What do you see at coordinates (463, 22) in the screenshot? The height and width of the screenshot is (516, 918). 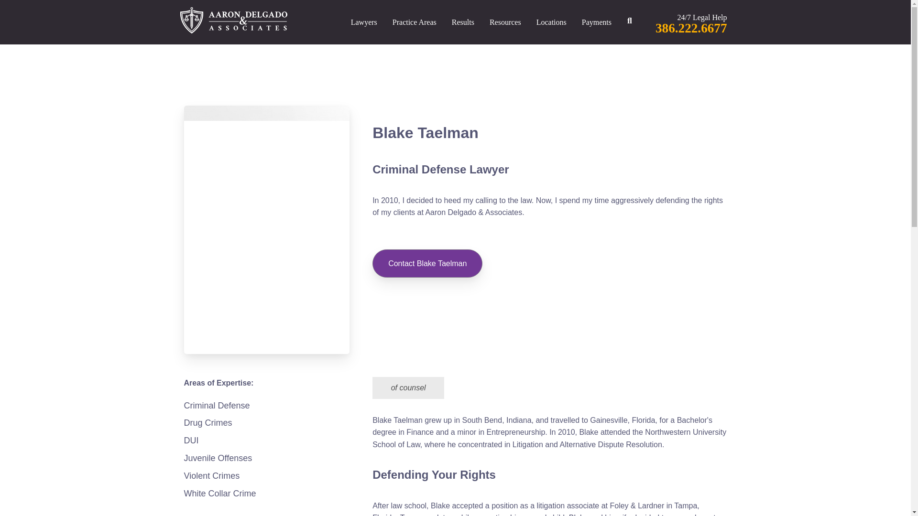 I see `Results` at bounding box center [463, 22].